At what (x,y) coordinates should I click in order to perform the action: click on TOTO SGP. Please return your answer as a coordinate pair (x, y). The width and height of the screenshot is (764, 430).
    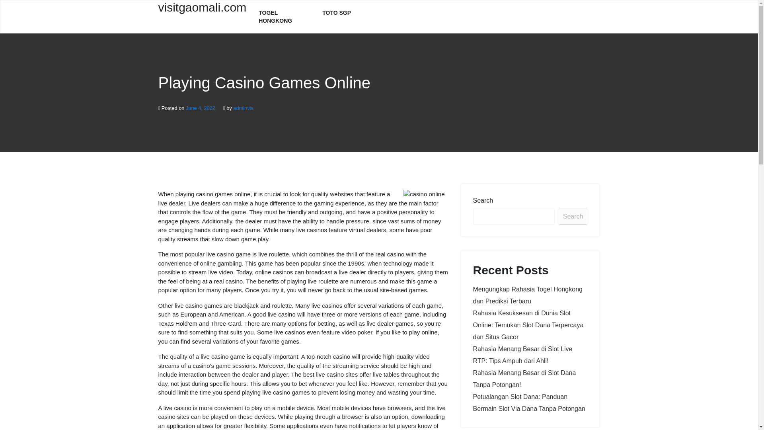
    Looking at the image, I should click on (337, 13).